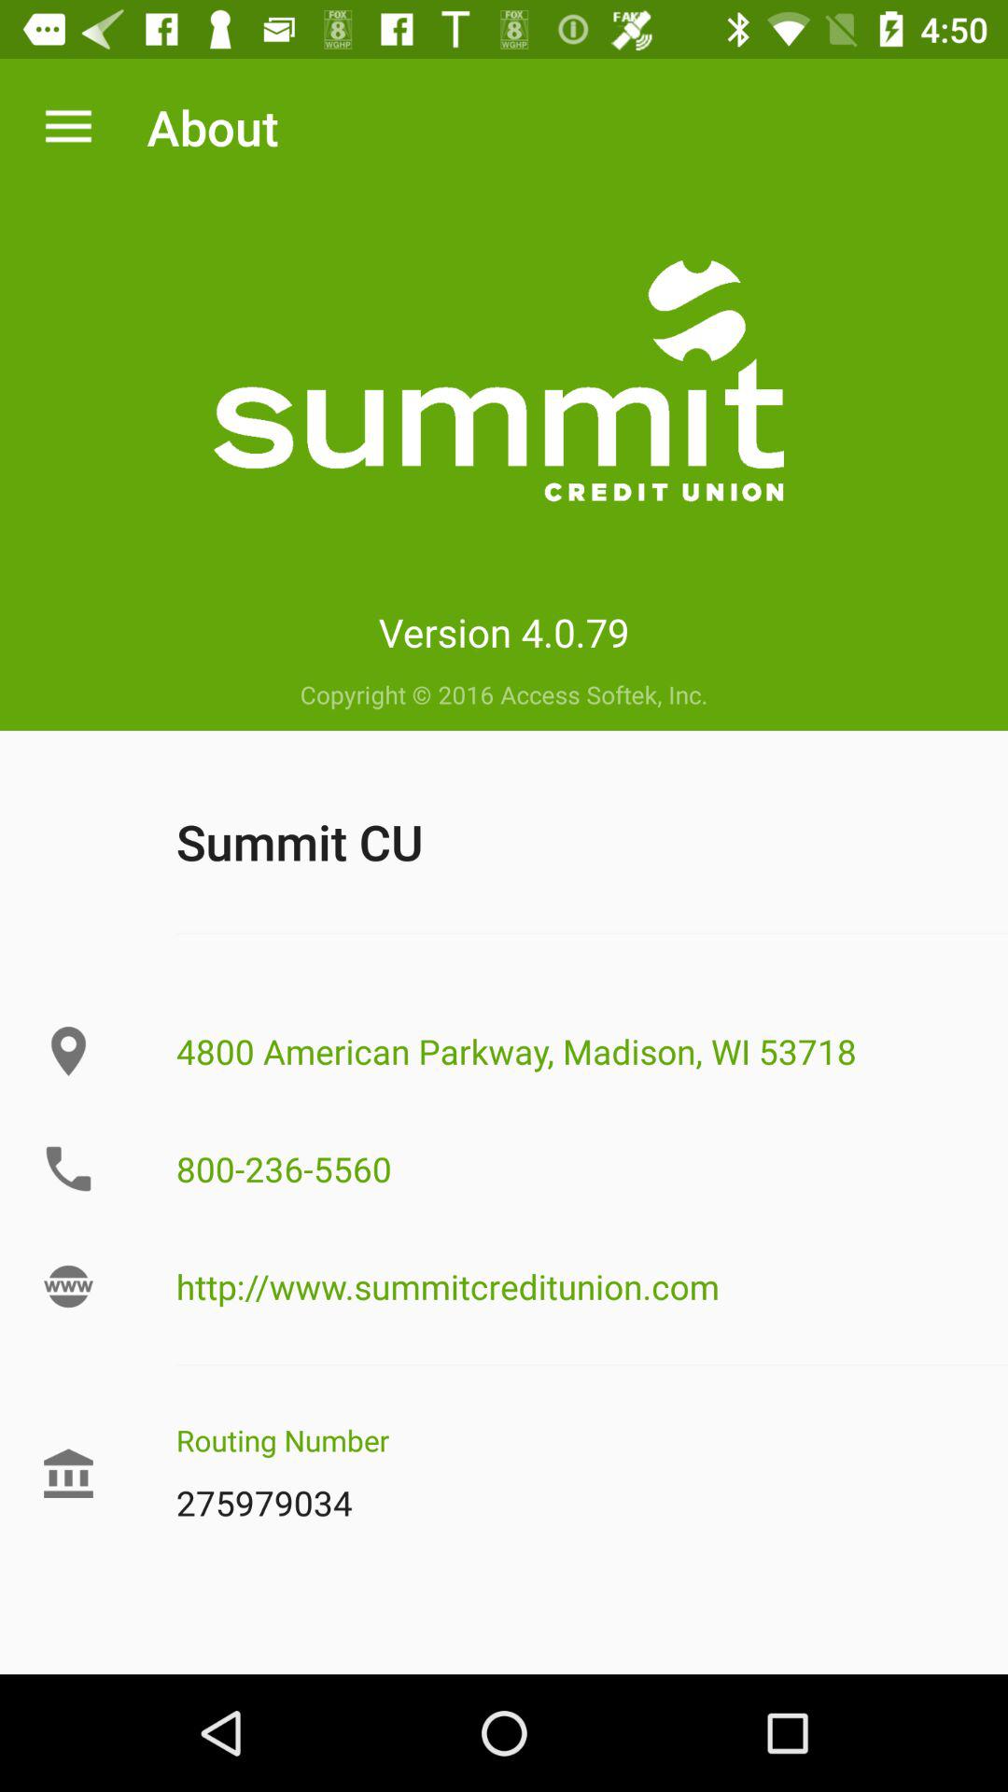 This screenshot has width=1008, height=1792. What do you see at coordinates (572, 1169) in the screenshot?
I see `scroll until the 800-236-5560` at bounding box center [572, 1169].